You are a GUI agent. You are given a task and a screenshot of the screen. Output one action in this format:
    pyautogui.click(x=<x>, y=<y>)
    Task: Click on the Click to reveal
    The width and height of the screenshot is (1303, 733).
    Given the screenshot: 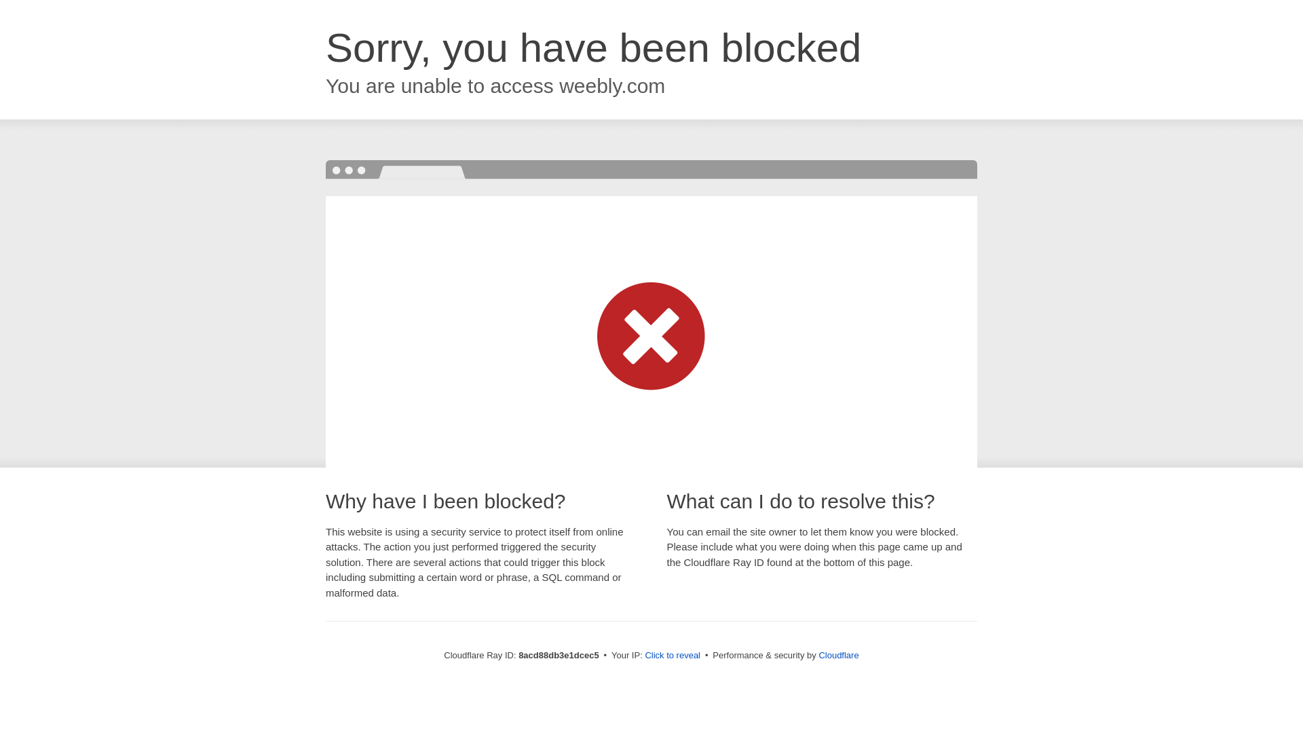 What is the action you would take?
    pyautogui.click(x=673, y=656)
    